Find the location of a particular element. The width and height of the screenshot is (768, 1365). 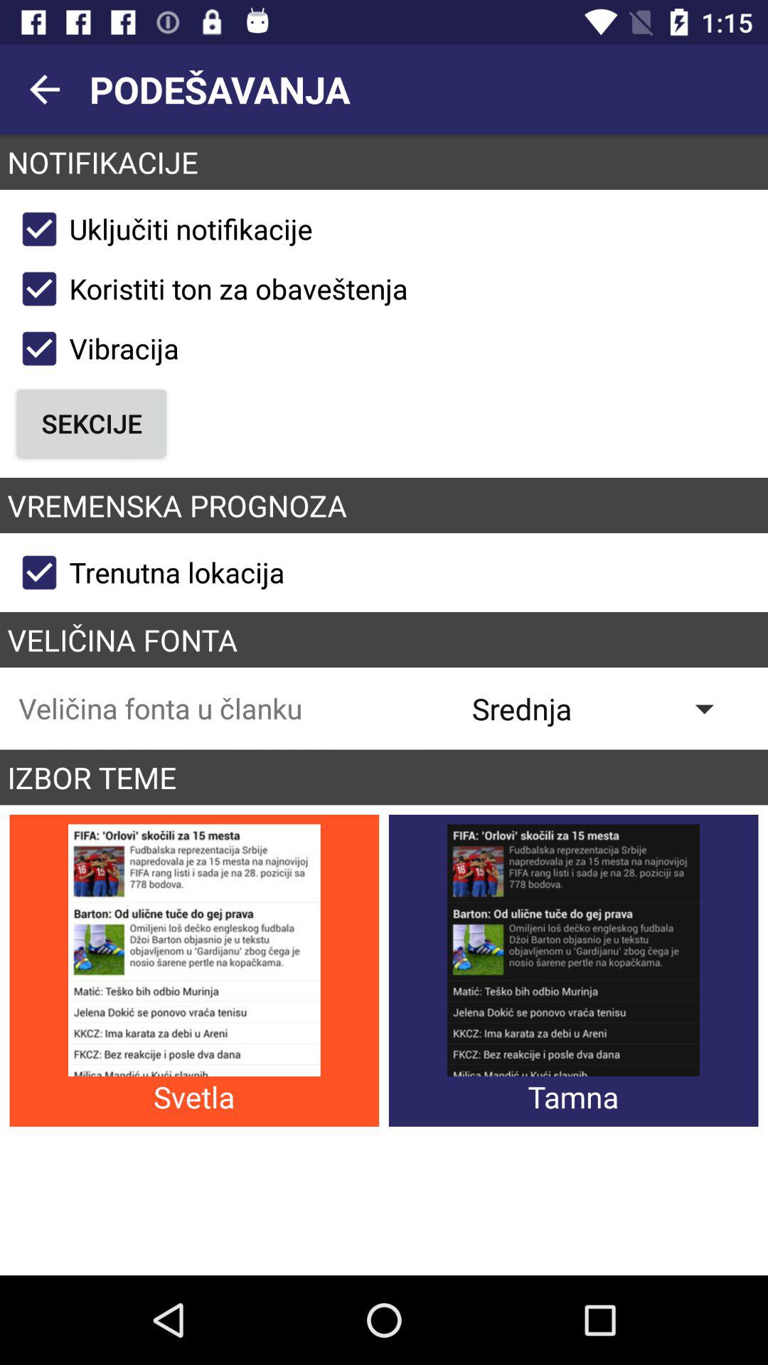

turn off icon below the koristiti ton za item is located at coordinates (94, 348).